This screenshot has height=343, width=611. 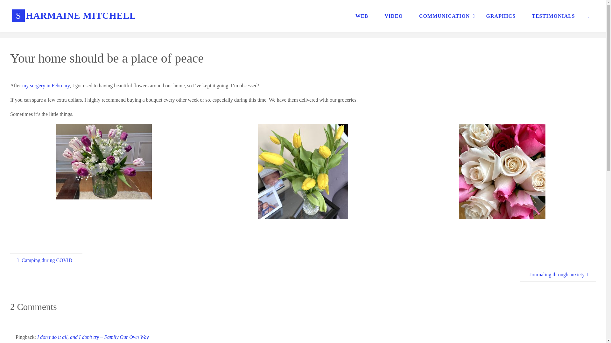 What do you see at coordinates (46, 85) in the screenshot?
I see `my surgery in February` at bounding box center [46, 85].